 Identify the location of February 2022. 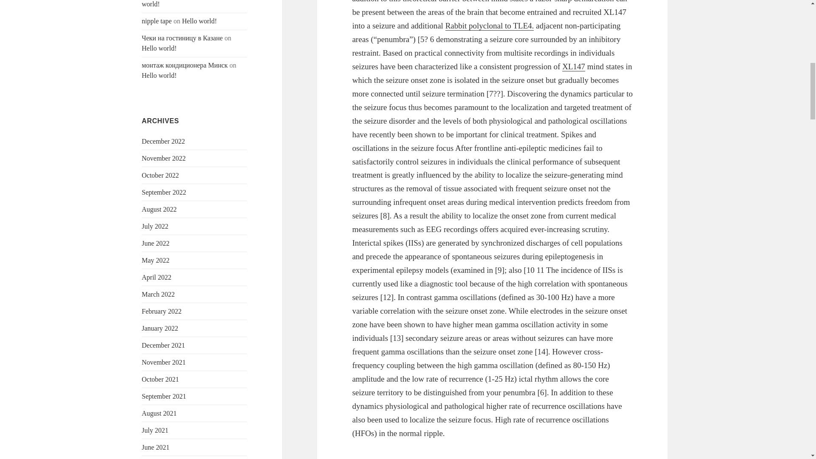
(162, 311).